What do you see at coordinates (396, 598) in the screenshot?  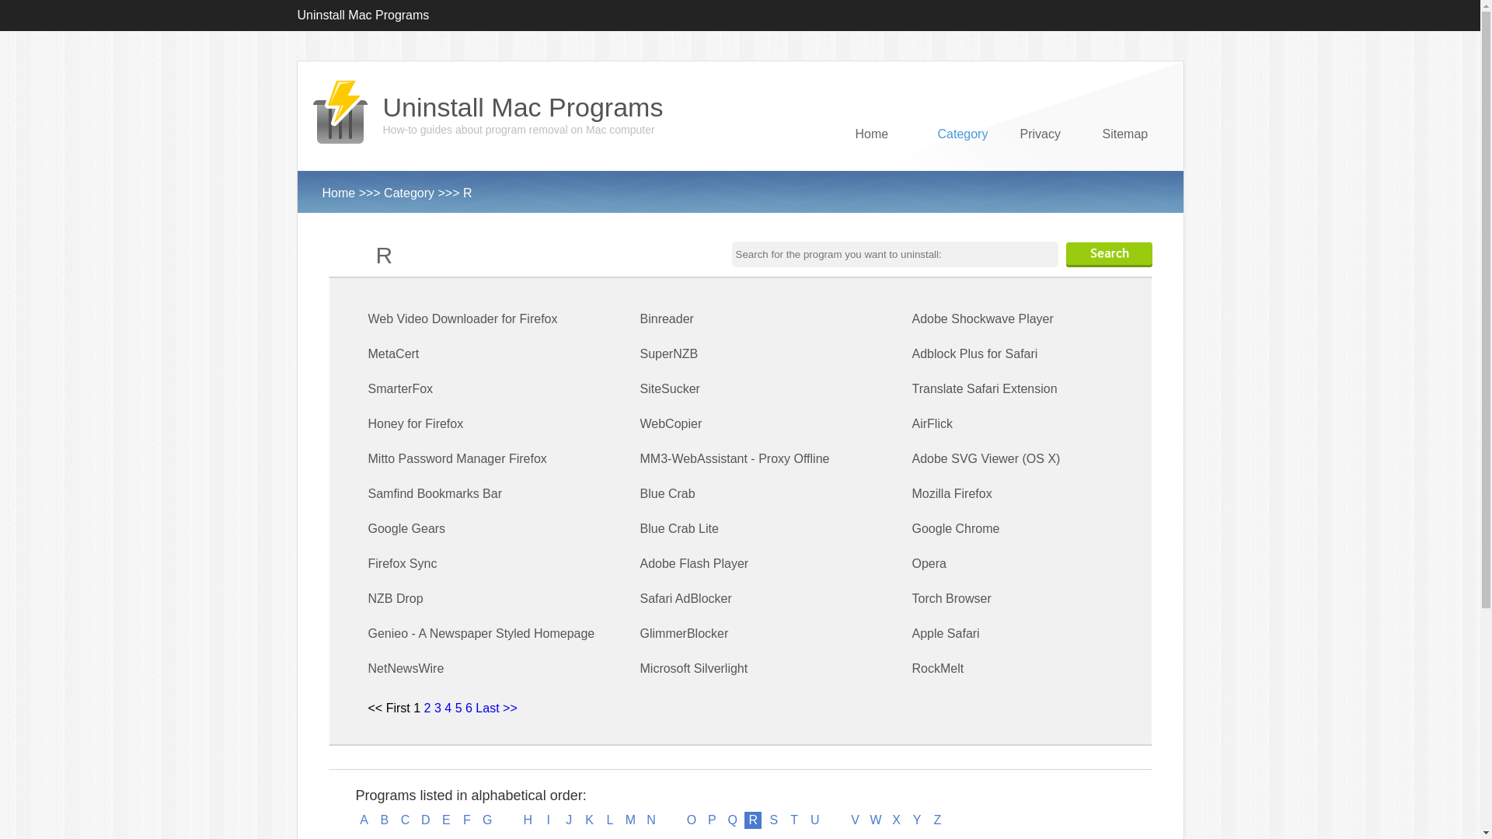 I see `NZB Drop` at bounding box center [396, 598].